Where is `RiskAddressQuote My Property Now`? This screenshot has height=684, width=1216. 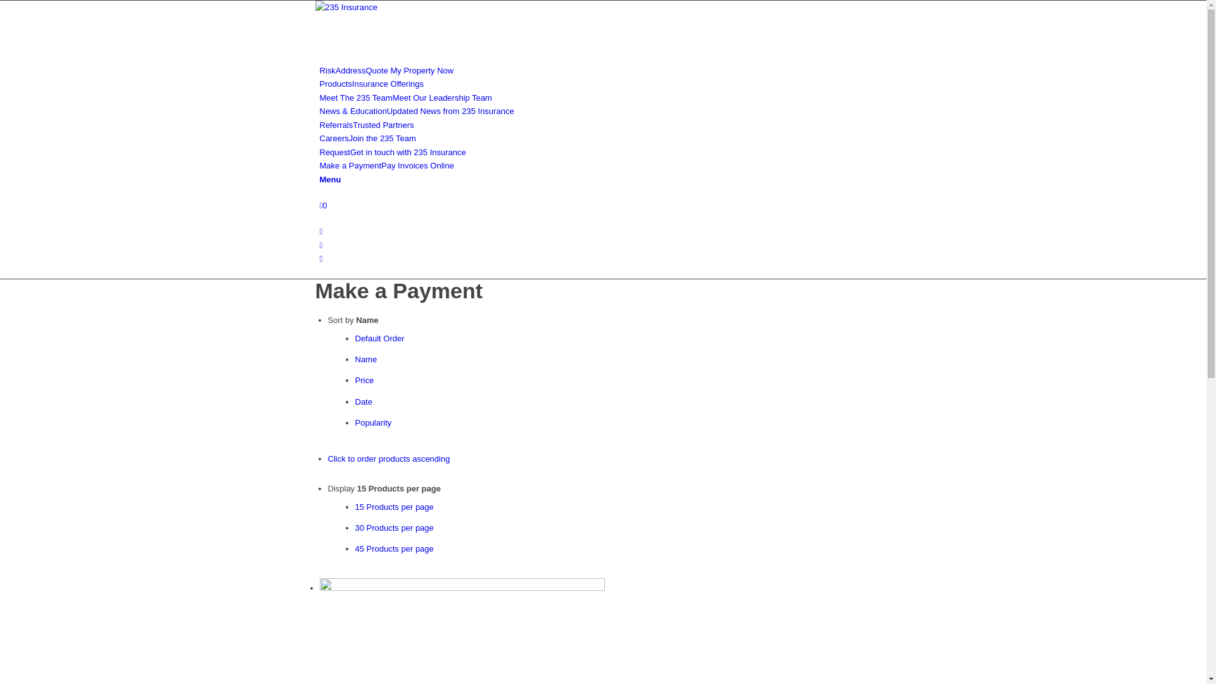 RiskAddressQuote My Property Now is located at coordinates (386, 71).